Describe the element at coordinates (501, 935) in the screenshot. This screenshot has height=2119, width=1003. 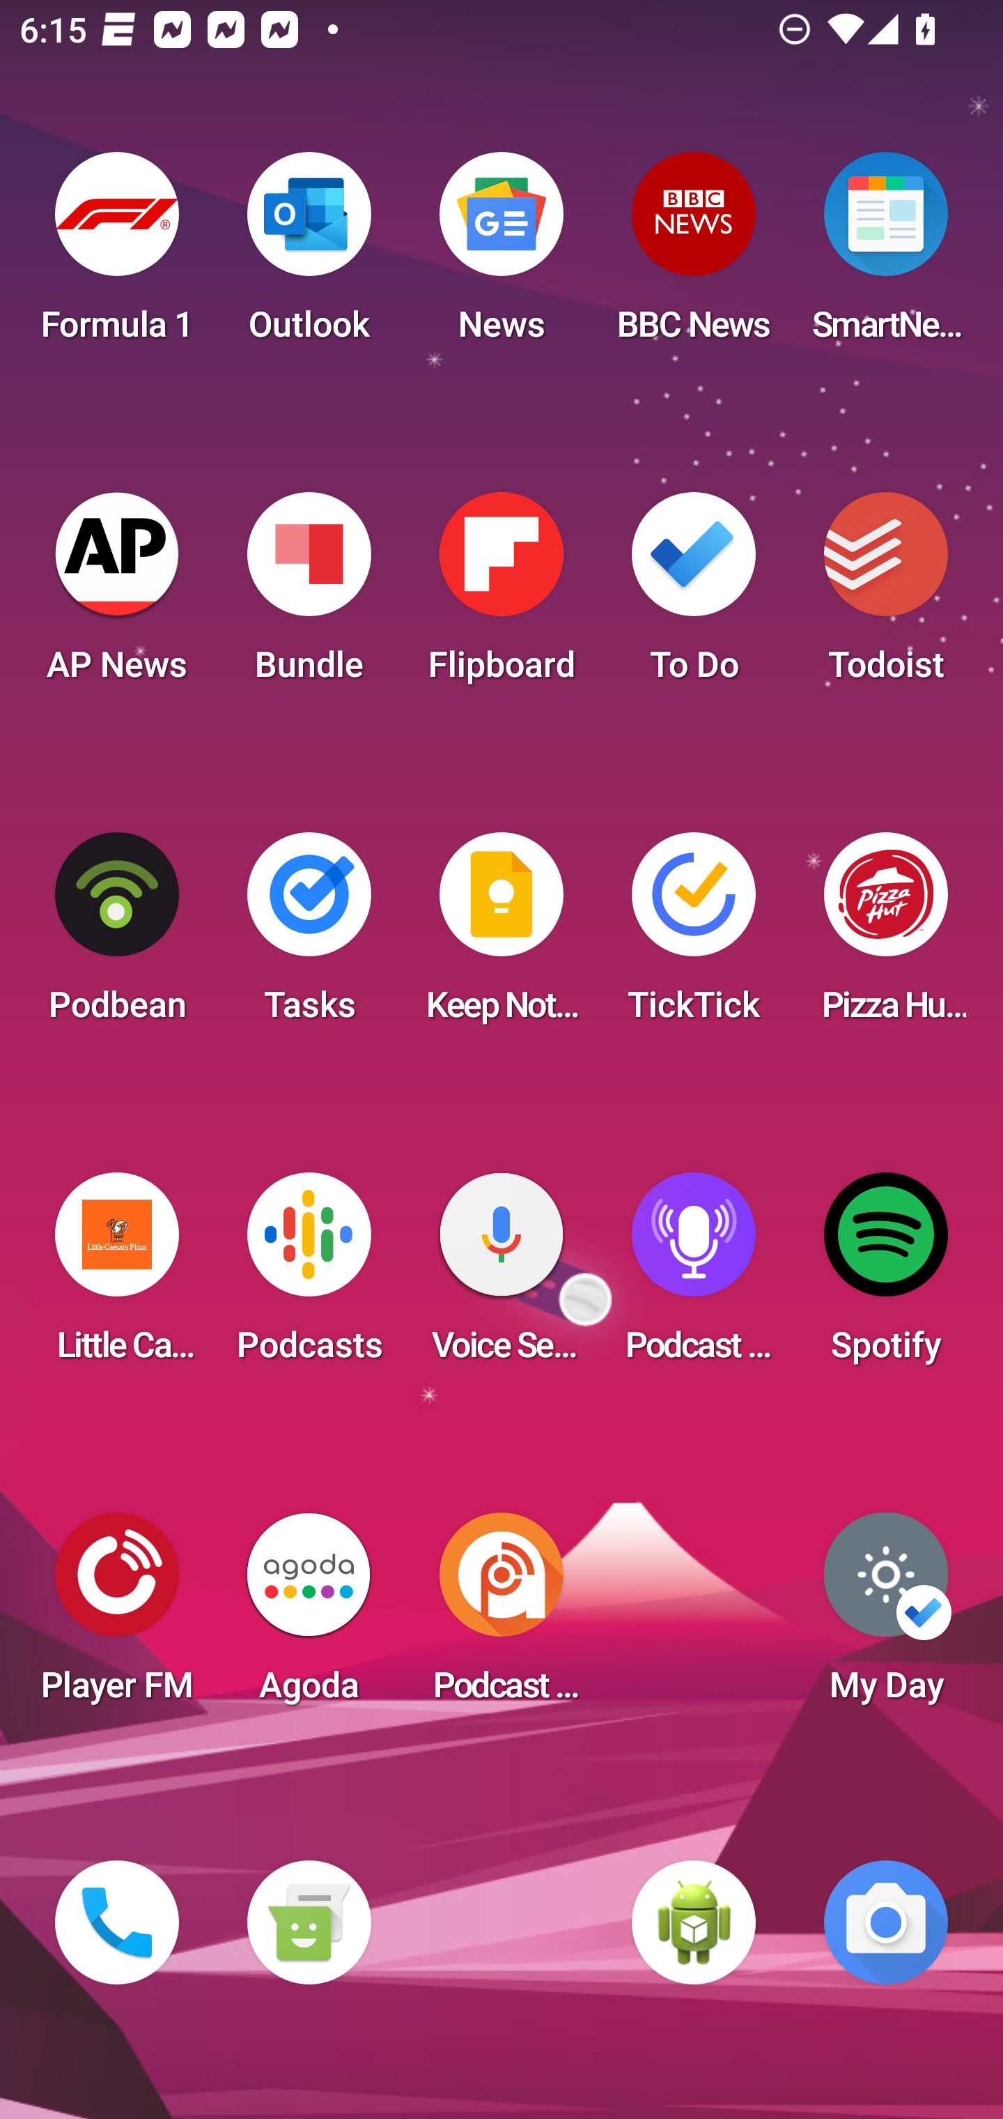
I see `Keep Notes` at that location.